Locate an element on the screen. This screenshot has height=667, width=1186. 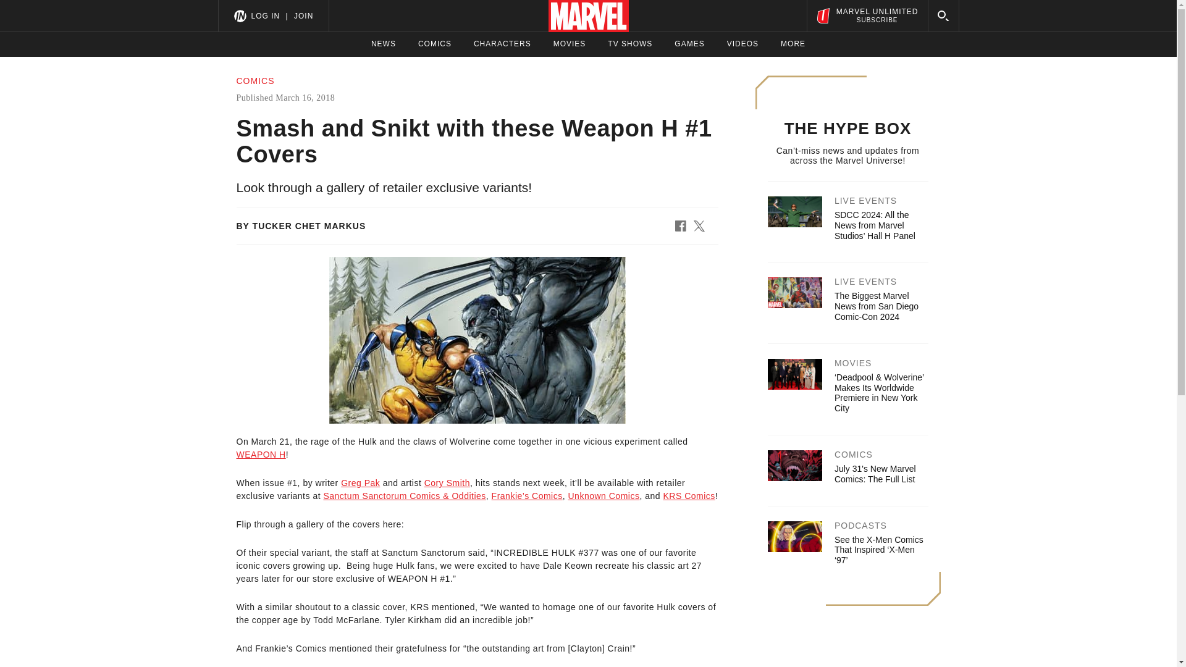
July 31's New Marvel Comics: The Full List is located at coordinates (303, 15).